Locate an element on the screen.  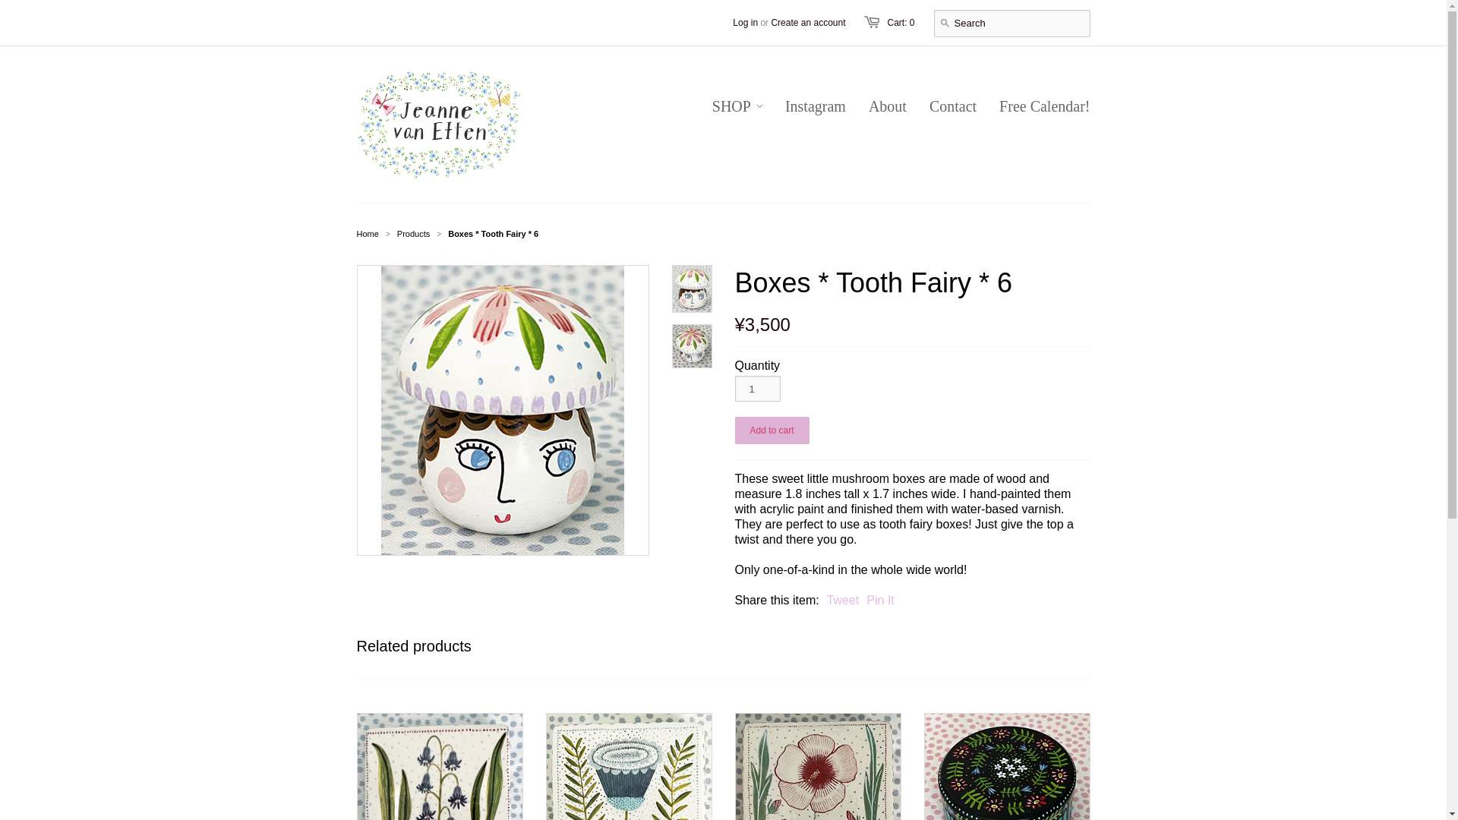
Products is located at coordinates (413, 234).